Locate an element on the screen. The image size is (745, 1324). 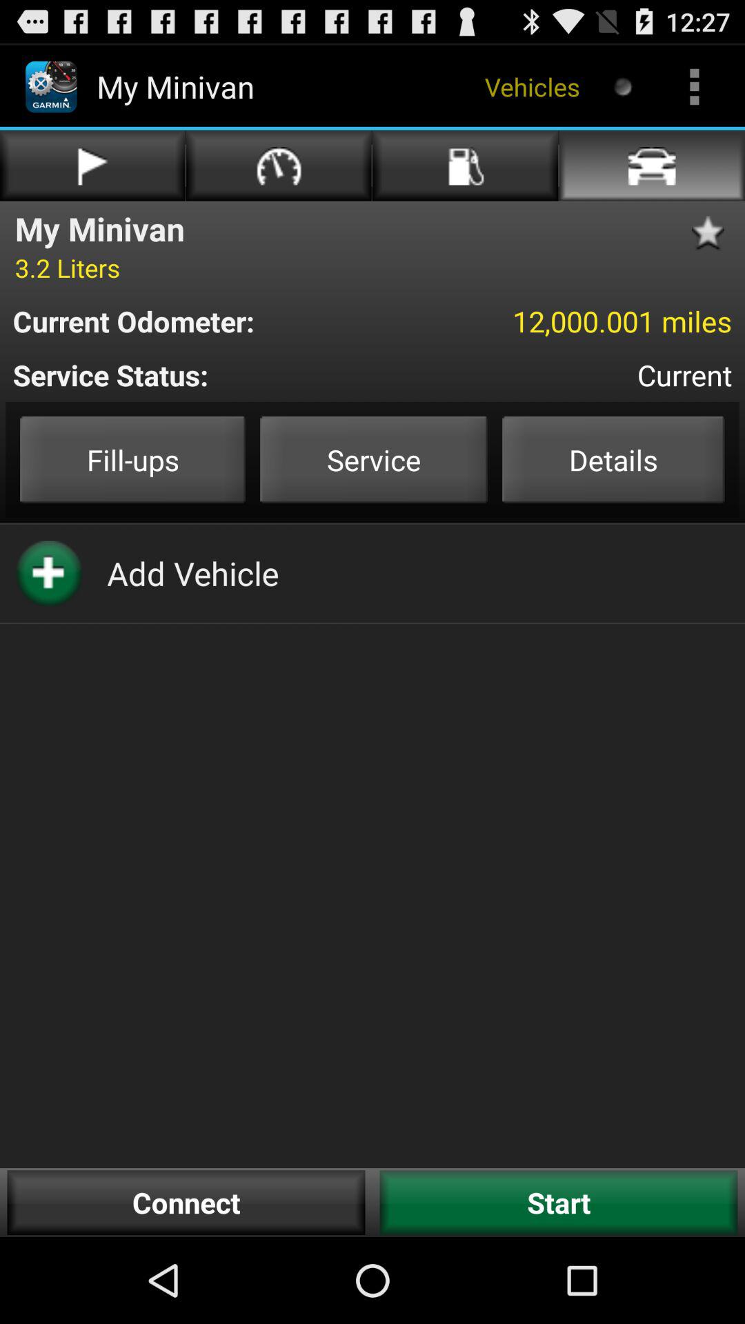
jump until 12 000 001 is located at coordinates (557, 321).